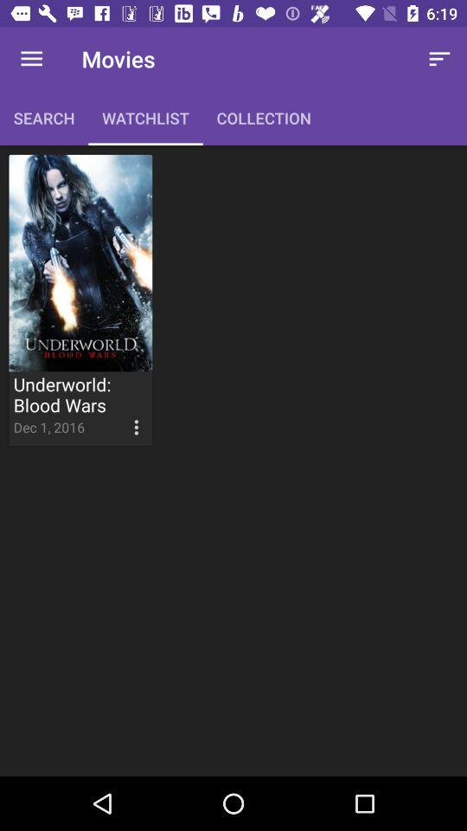 Image resolution: width=467 pixels, height=831 pixels. I want to click on turn on the item next to the movies, so click(31, 59).